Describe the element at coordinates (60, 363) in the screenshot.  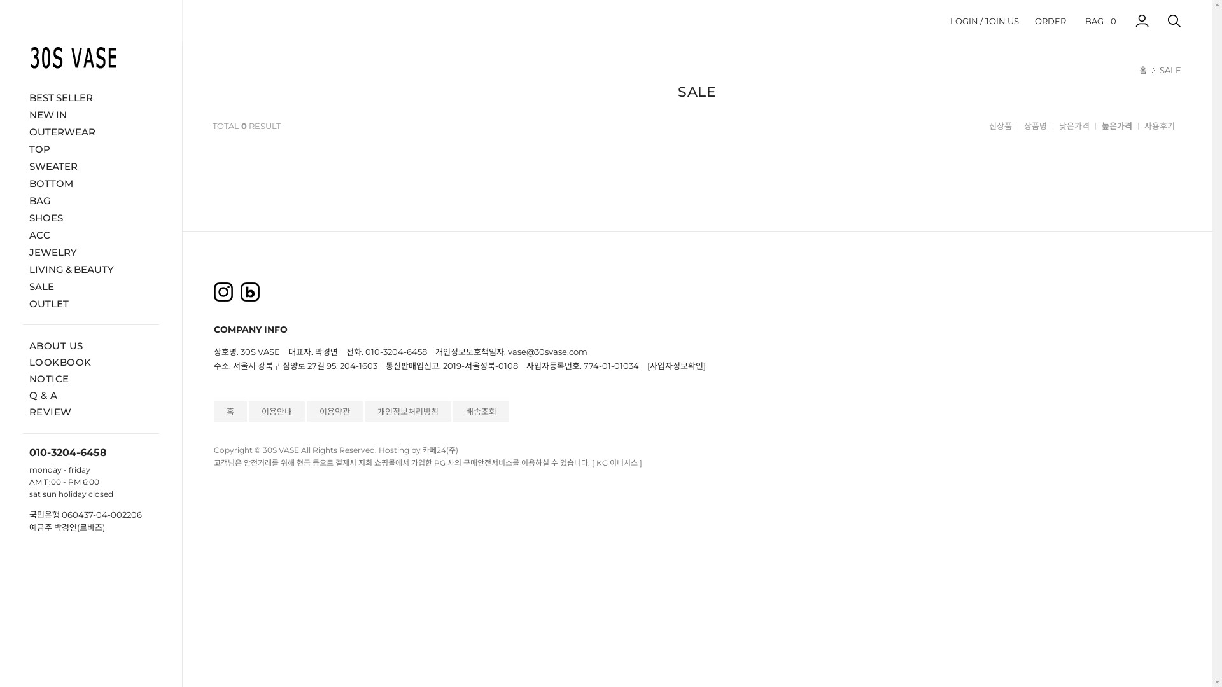
I see `LOOKBOOK` at that location.